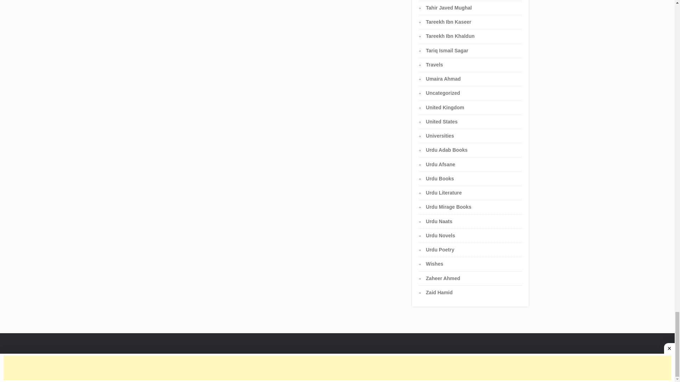 The width and height of the screenshot is (680, 382). I want to click on DMCA.com Protection Status, so click(365, 368).